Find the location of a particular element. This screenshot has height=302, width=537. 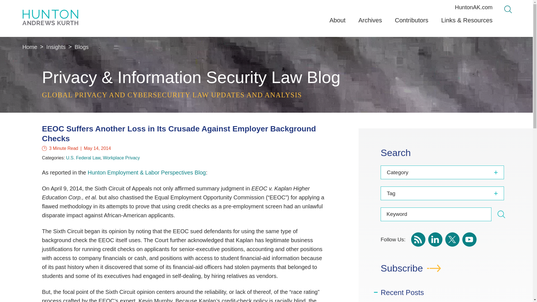

Home is located at coordinates (30, 47).